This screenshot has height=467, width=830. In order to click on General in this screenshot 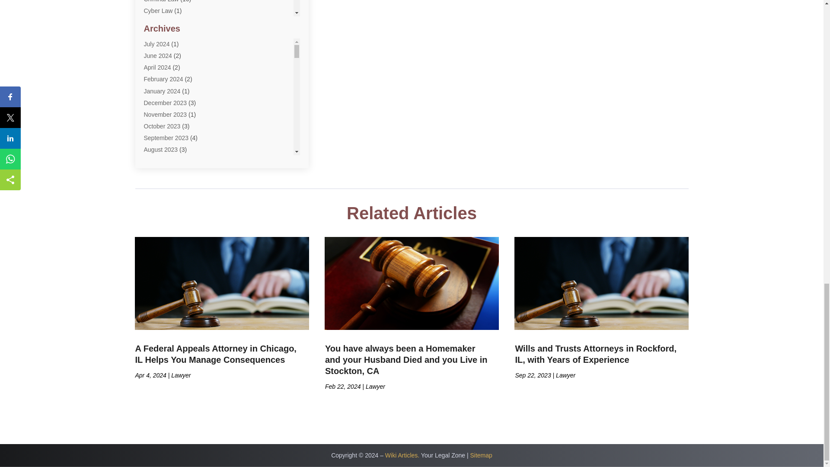, I will do `click(154, 93)`.